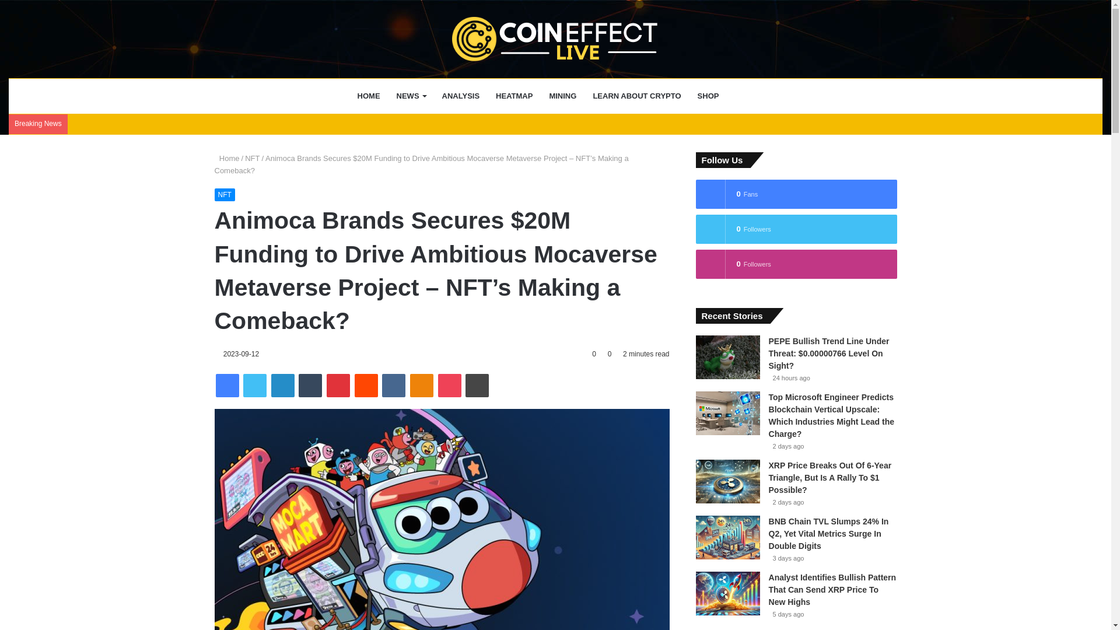  I want to click on LinkedIn, so click(282, 386).